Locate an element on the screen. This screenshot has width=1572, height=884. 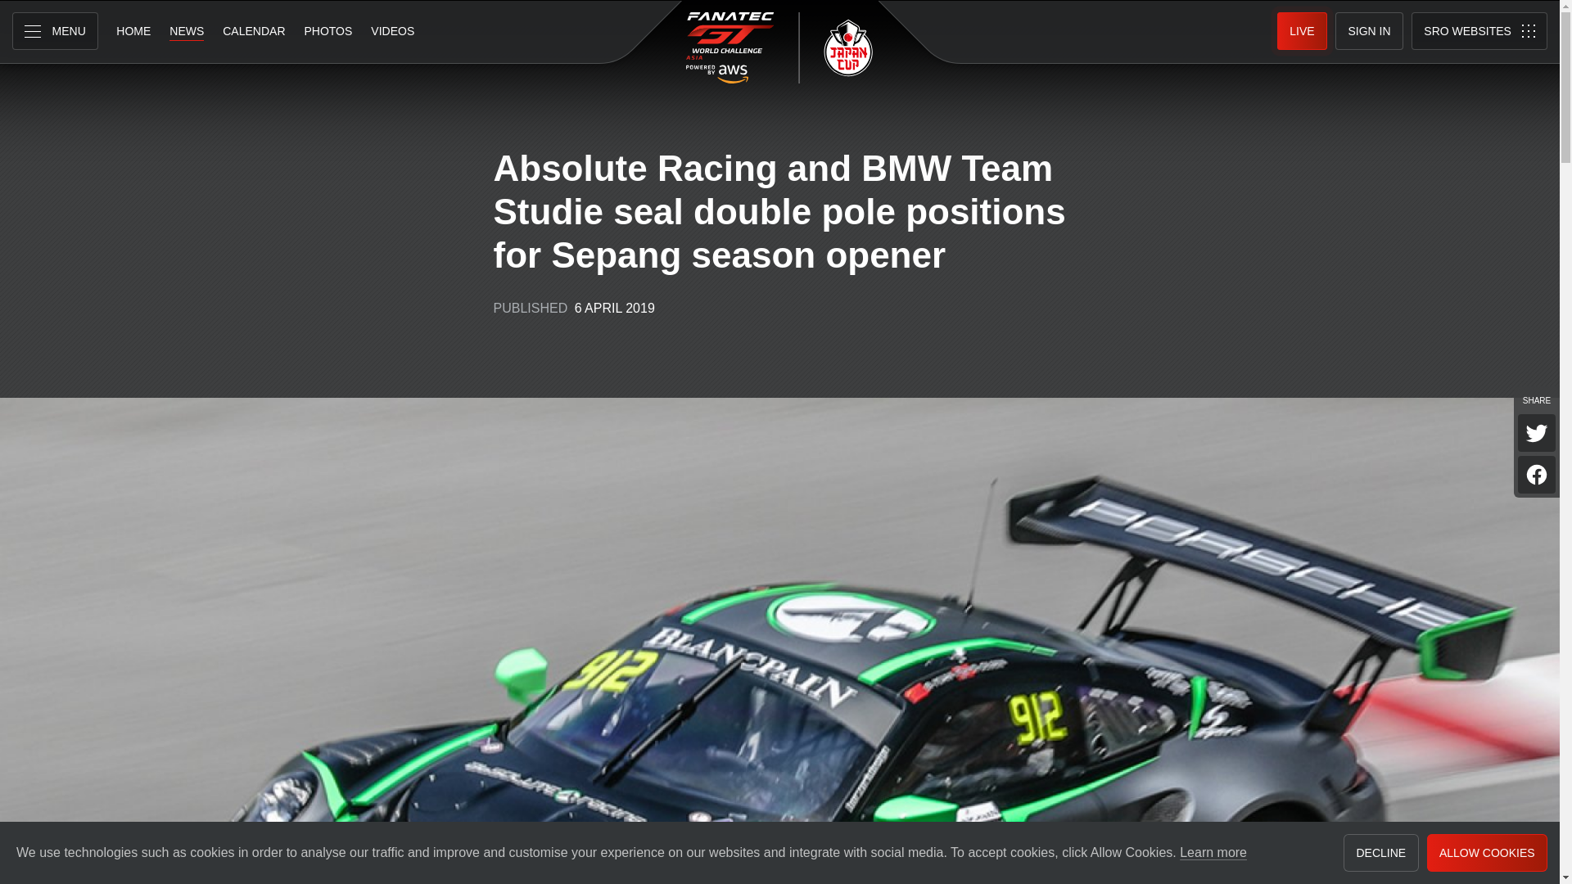
Learn more is located at coordinates (1213, 853).